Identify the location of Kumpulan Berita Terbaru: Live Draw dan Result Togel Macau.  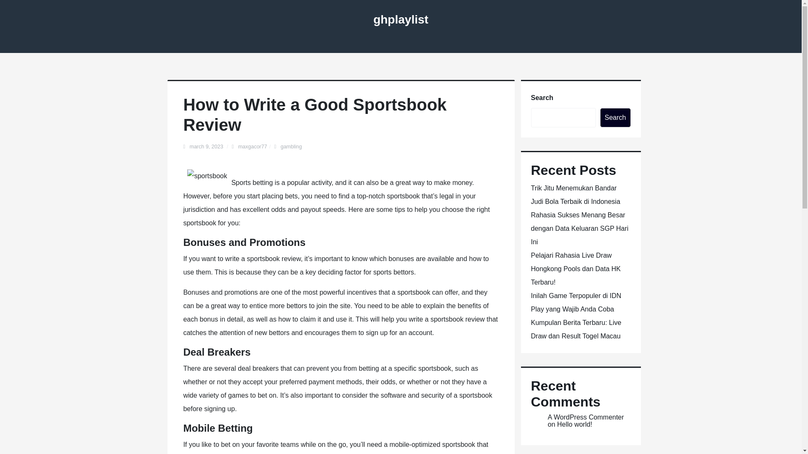
(576, 329).